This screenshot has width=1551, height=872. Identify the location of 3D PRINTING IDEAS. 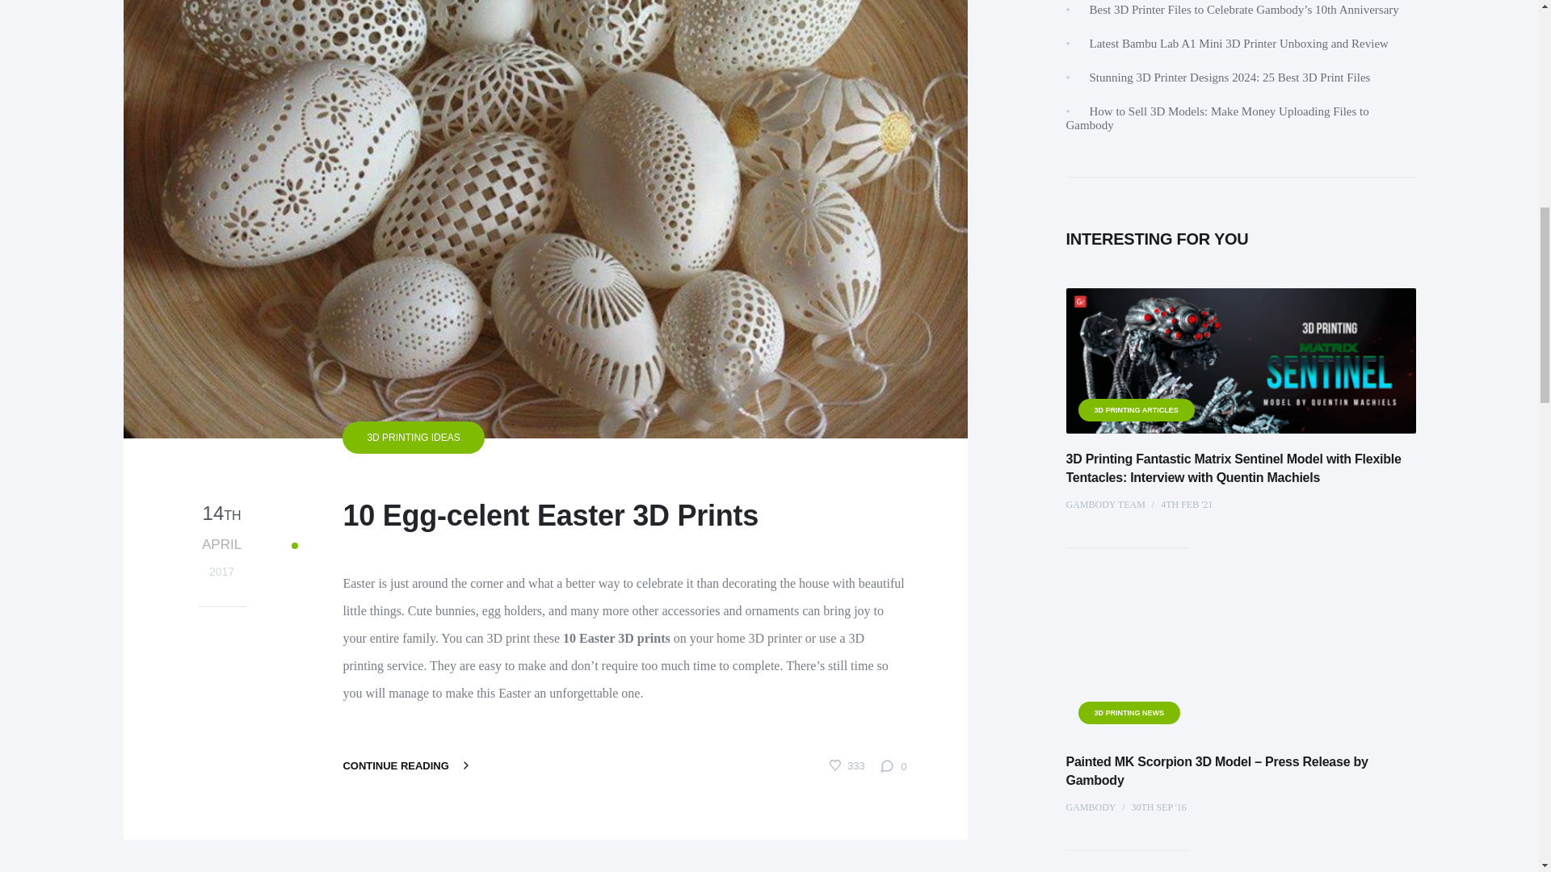
(221, 568).